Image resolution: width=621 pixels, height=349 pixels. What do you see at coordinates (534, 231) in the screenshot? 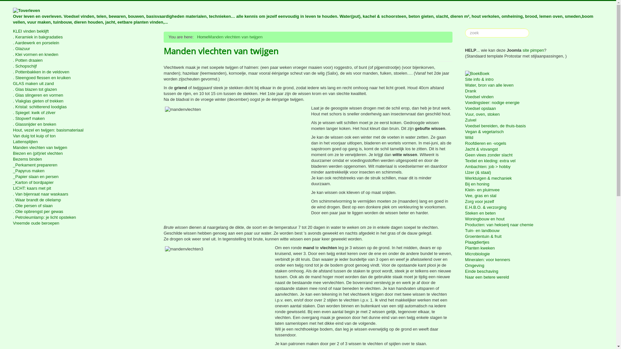
I see `Tuin- en landbouw` at bounding box center [534, 231].